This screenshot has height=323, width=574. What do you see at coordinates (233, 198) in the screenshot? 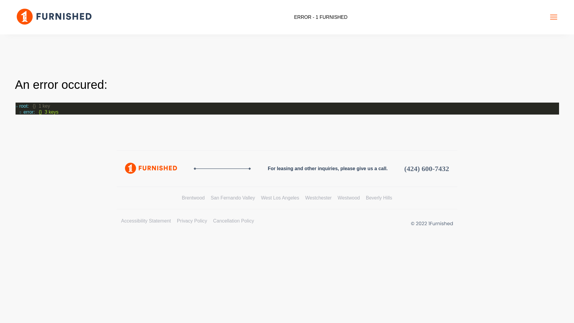
I see `San Fernando Valley` at bounding box center [233, 198].